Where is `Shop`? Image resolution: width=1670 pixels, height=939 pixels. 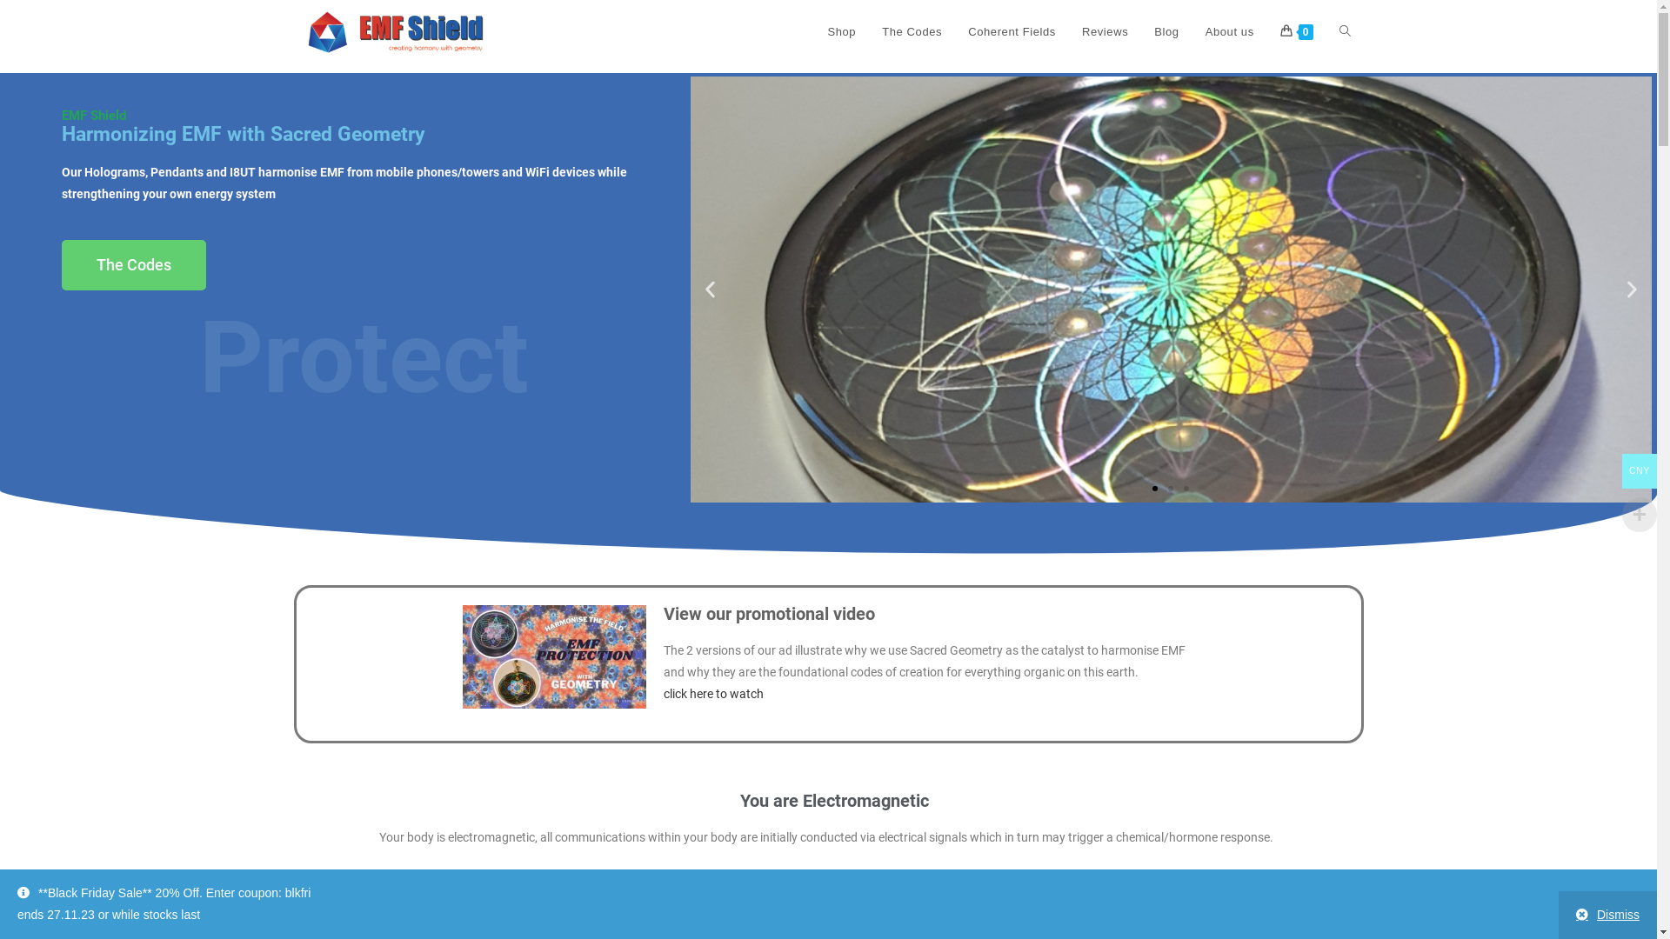 Shop is located at coordinates (841, 32).